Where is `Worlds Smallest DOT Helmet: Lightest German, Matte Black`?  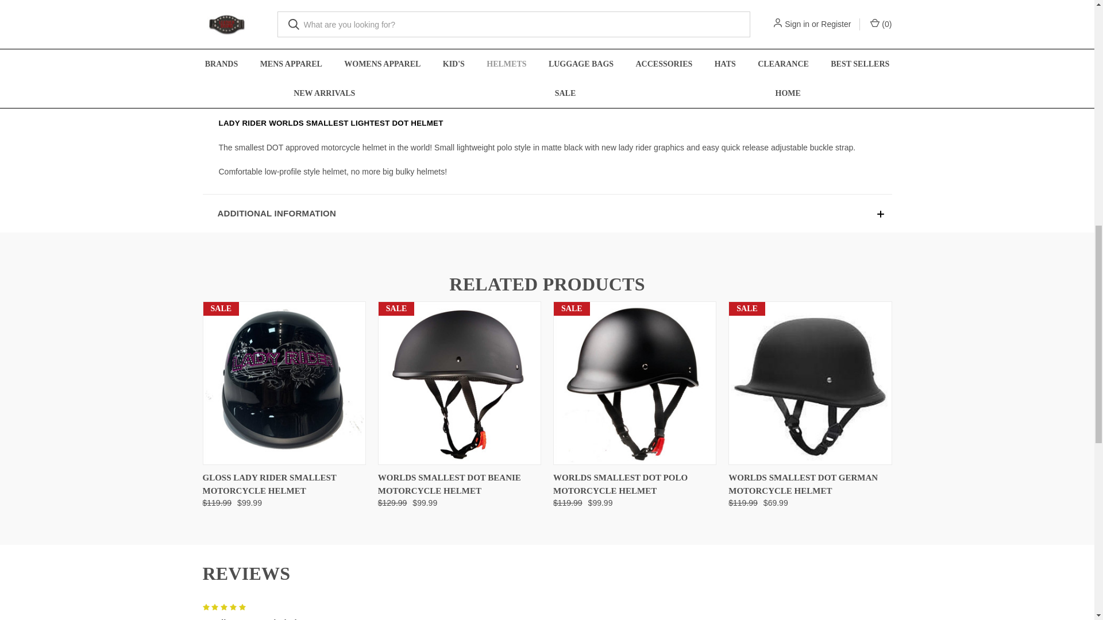
Worlds Smallest DOT Helmet: Lightest German, Matte Black is located at coordinates (809, 383).